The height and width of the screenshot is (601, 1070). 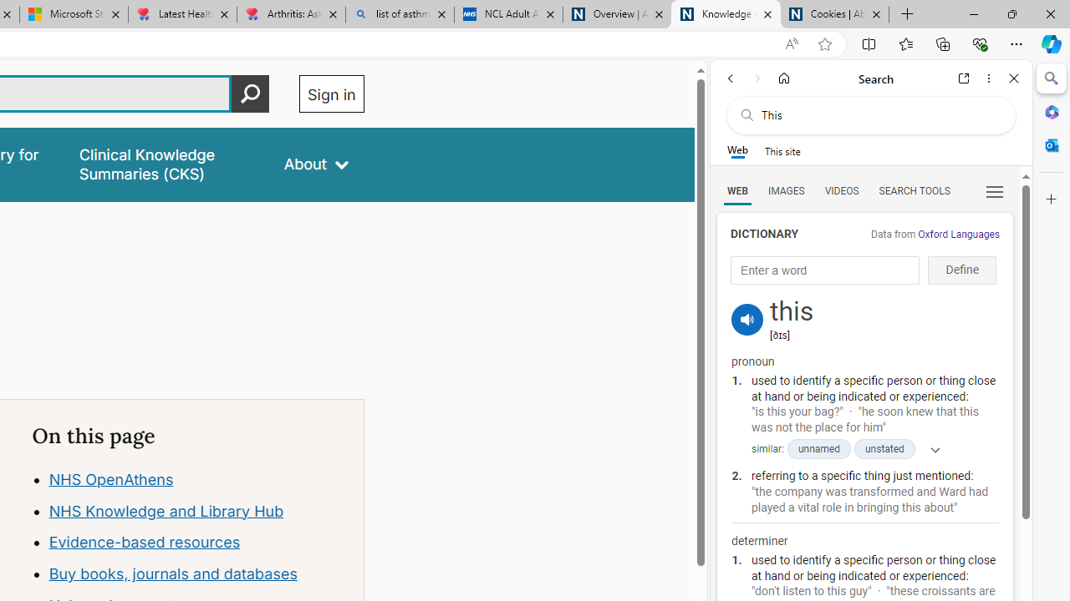 I want to click on NHS Knowledge and Library Hub, so click(x=166, y=511).